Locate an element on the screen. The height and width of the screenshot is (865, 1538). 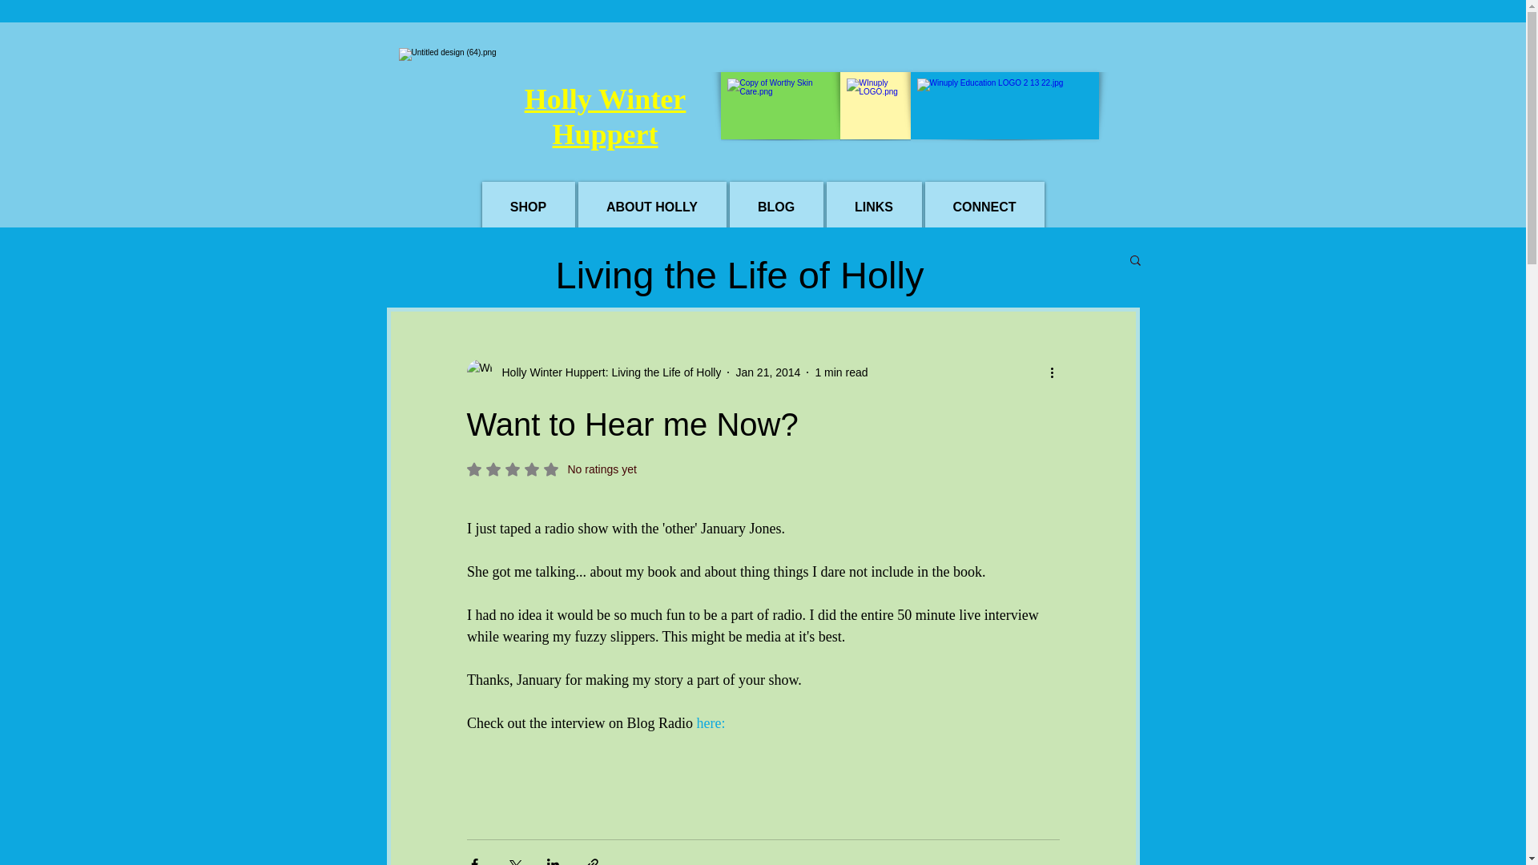
BLOG is located at coordinates (775, 207).